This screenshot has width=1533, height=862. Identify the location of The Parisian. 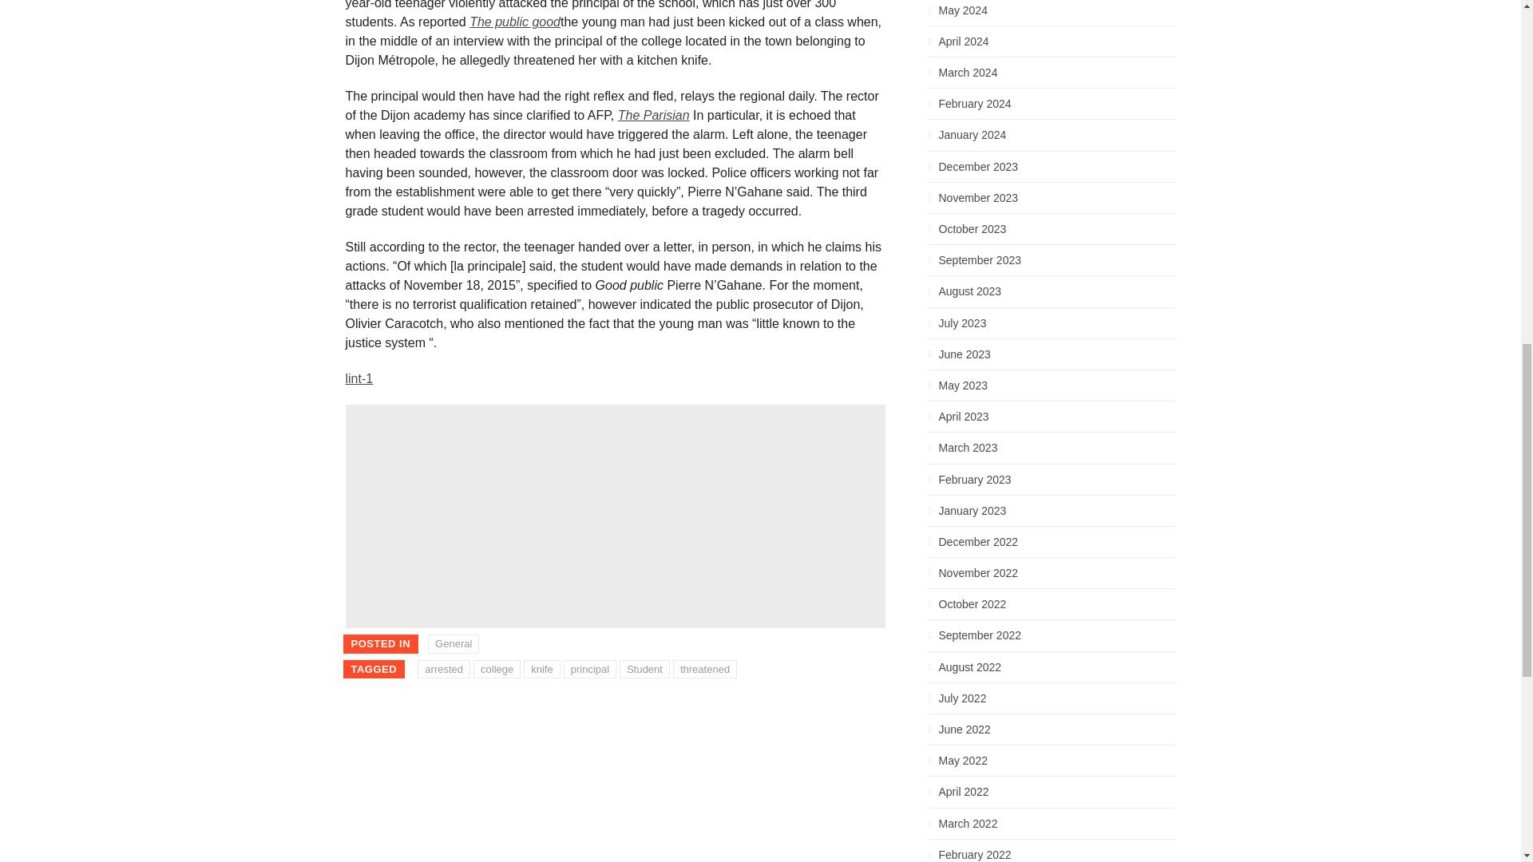
(653, 115).